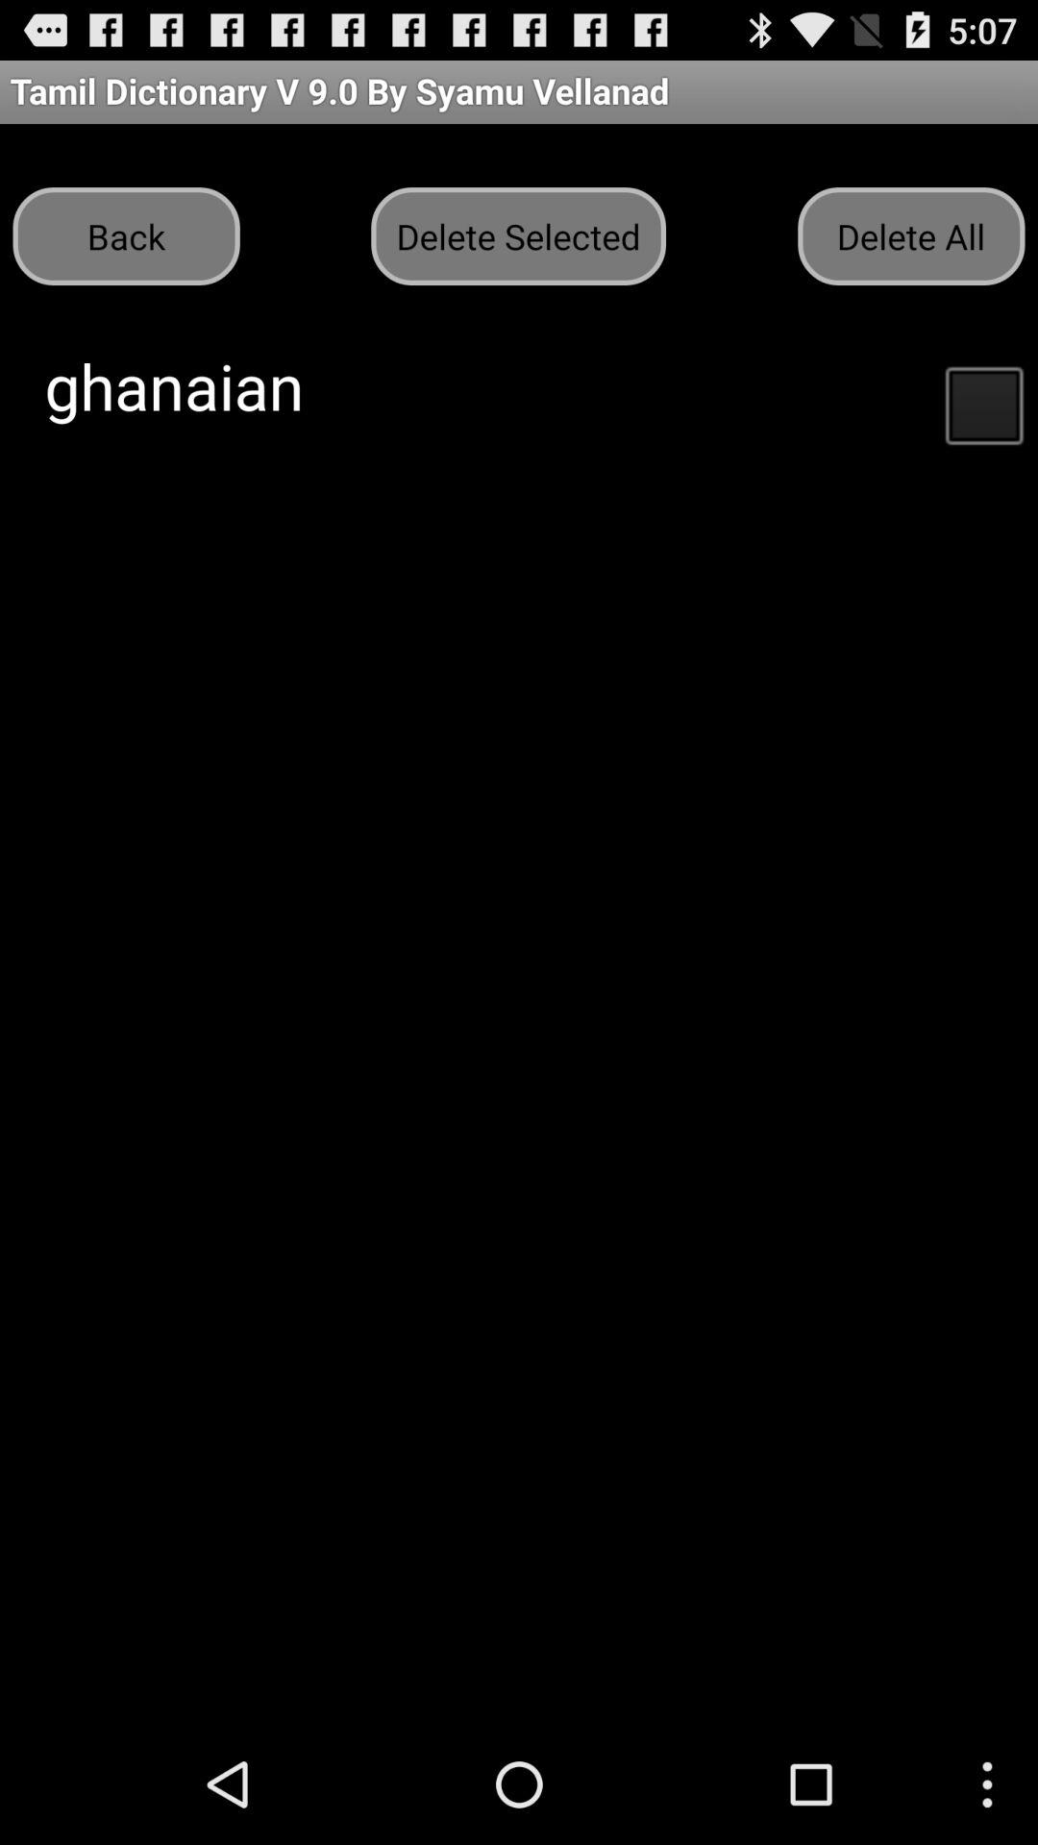 The image size is (1038, 1845). I want to click on open the button to the left of delete all button, so click(518, 236).